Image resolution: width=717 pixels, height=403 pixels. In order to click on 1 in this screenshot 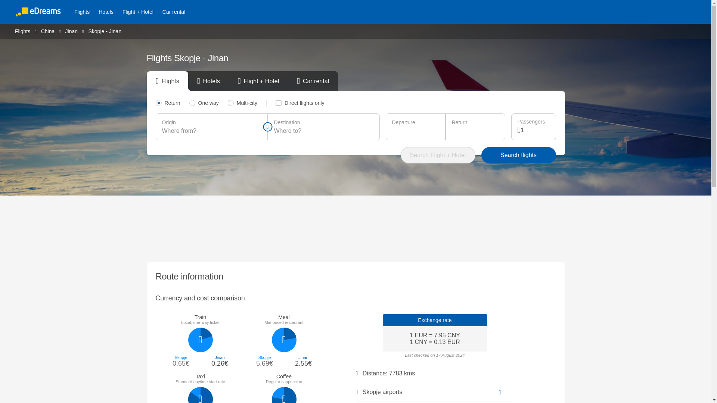, I will do `click(535, 130)`.